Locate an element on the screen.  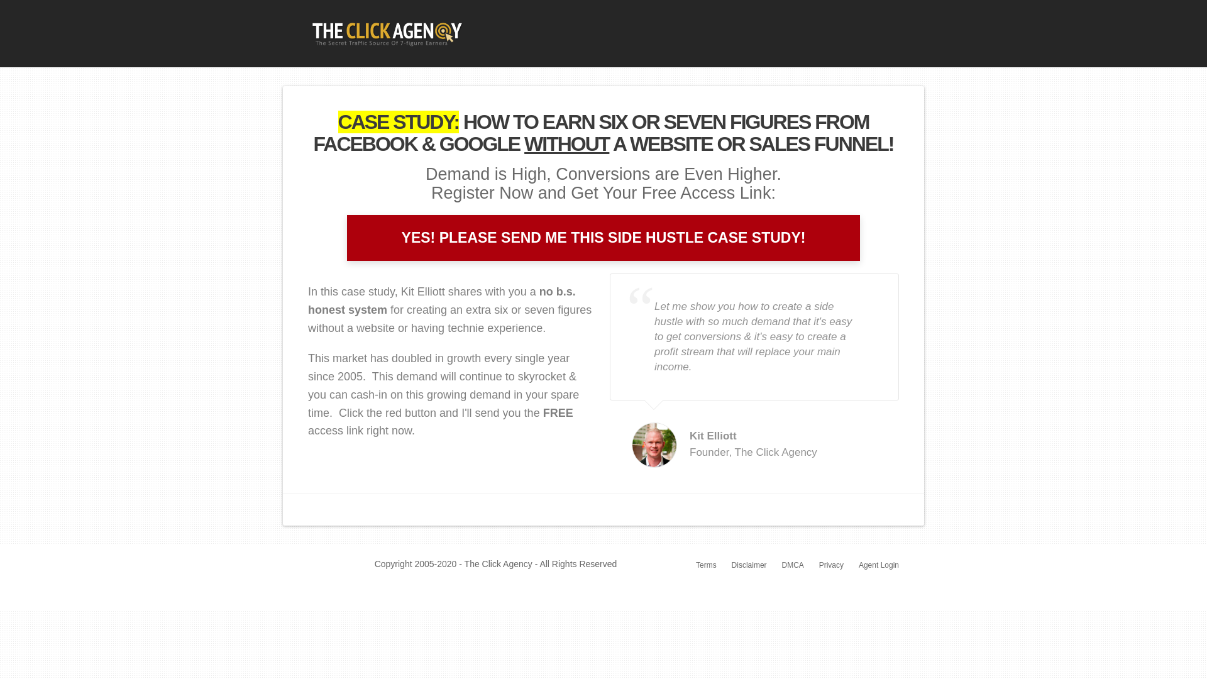
DMCA is located at coordinates (792, 565).